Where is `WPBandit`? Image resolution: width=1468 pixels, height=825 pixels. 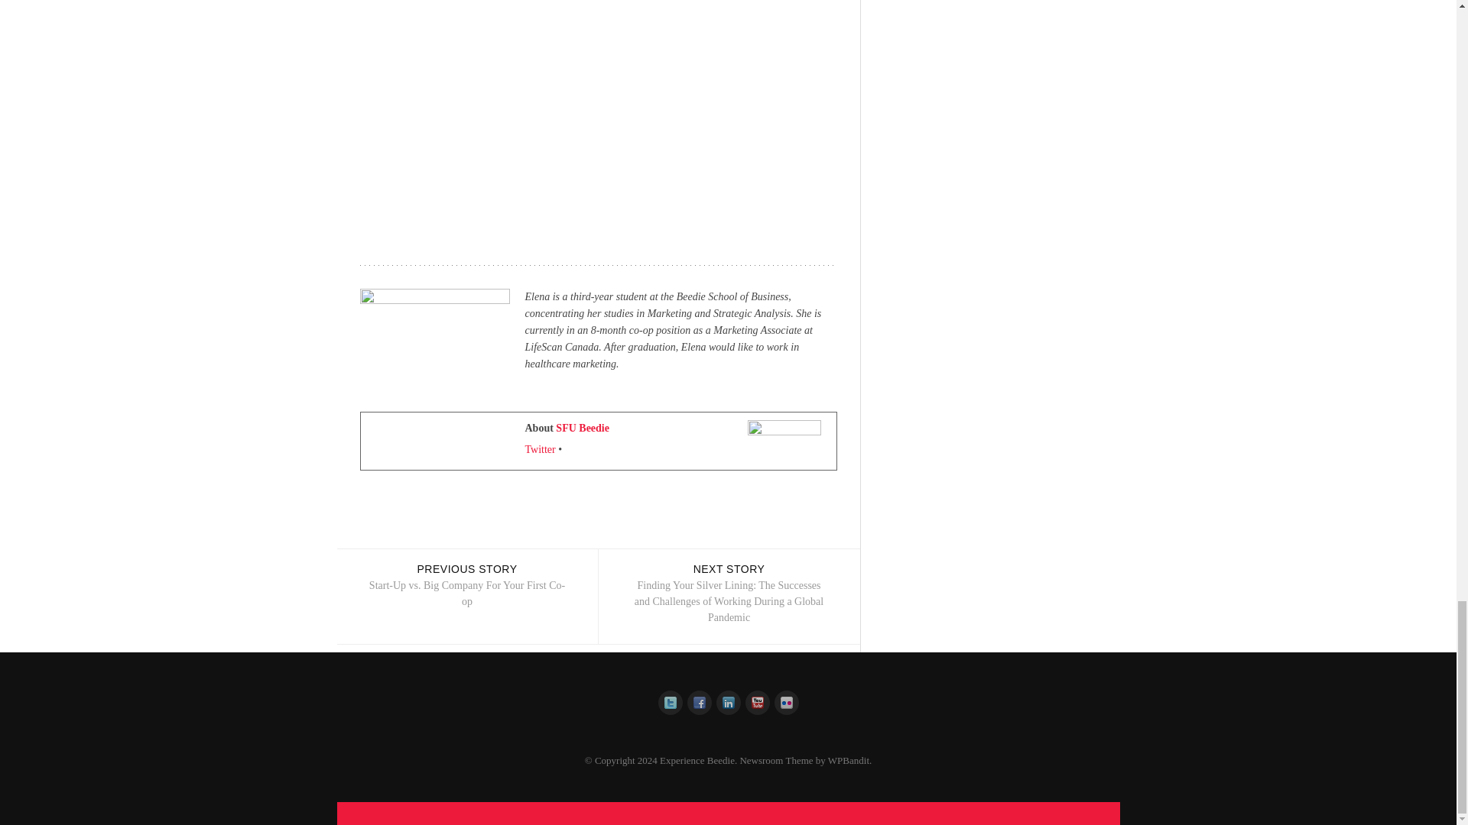
WPBandit is located at coordinates (466, 597).